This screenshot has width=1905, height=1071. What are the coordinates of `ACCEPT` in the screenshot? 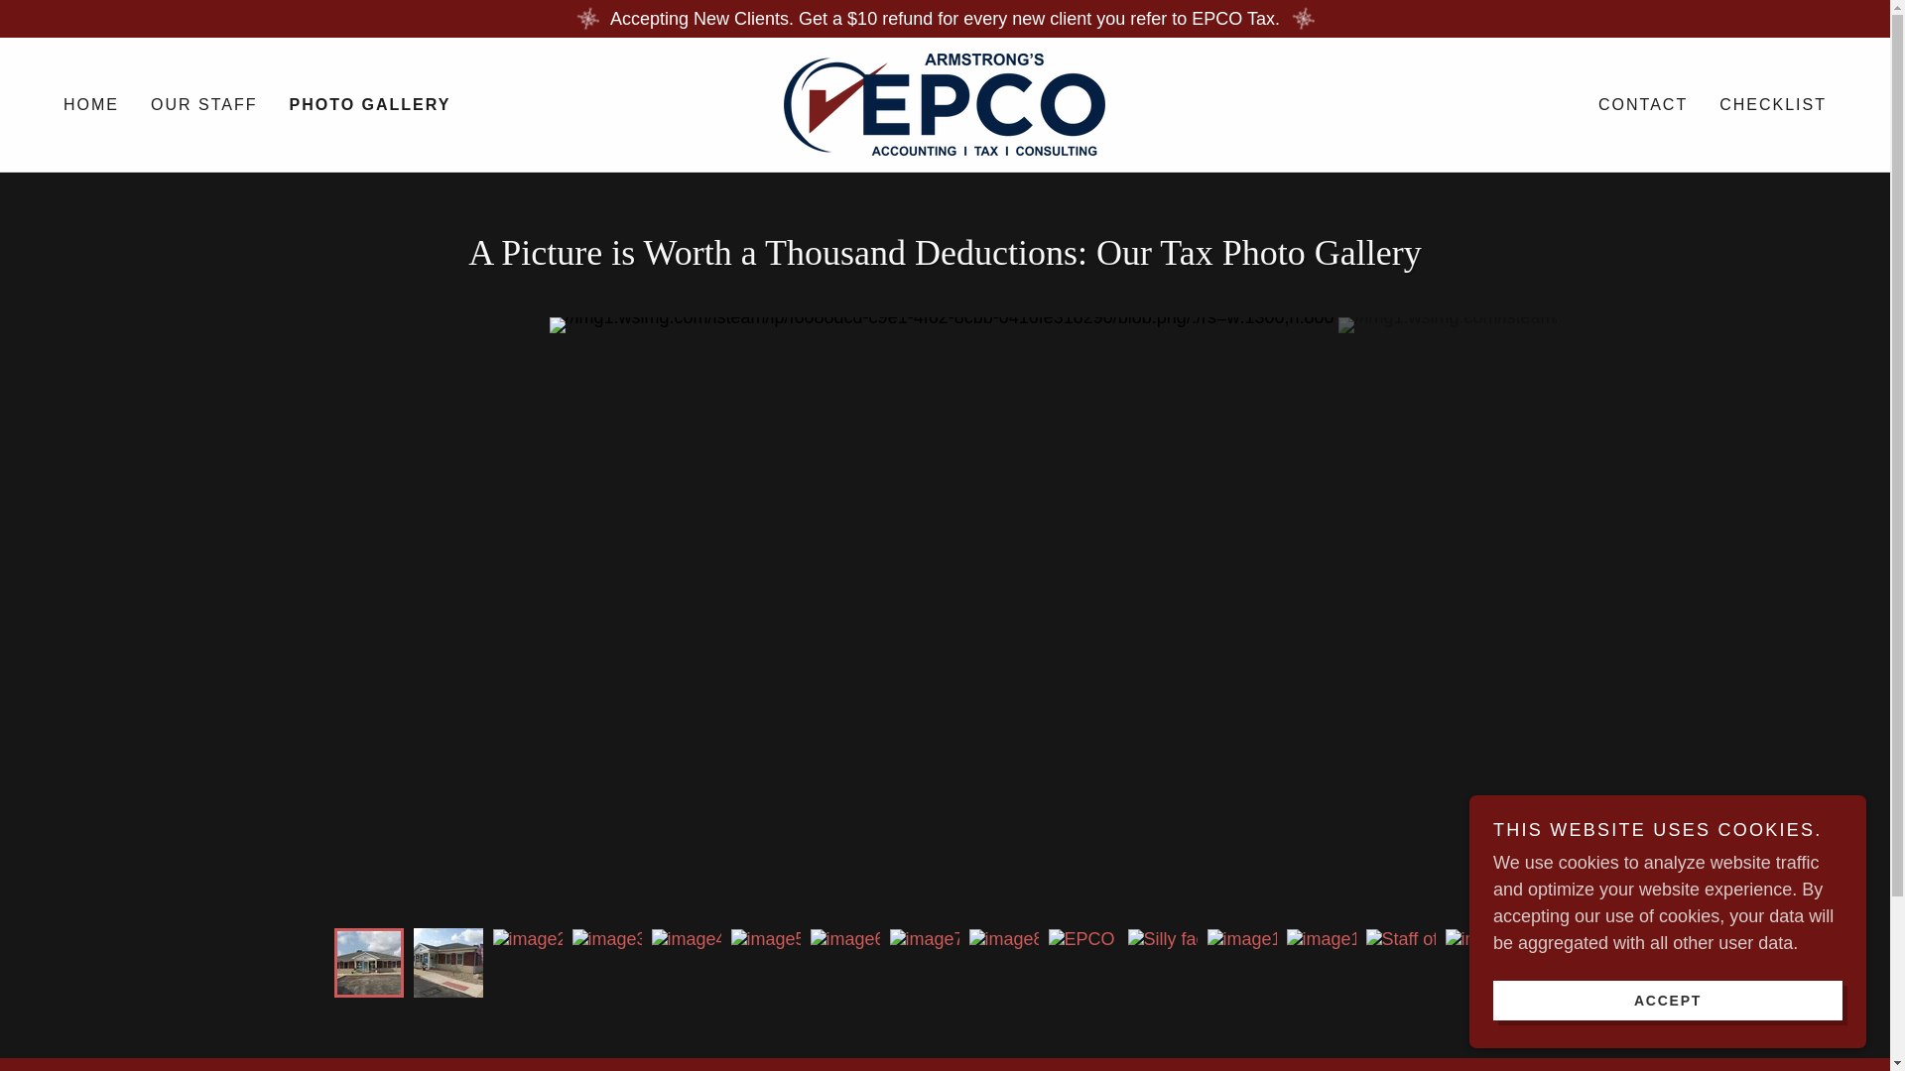 It's located at (1667, 1000).